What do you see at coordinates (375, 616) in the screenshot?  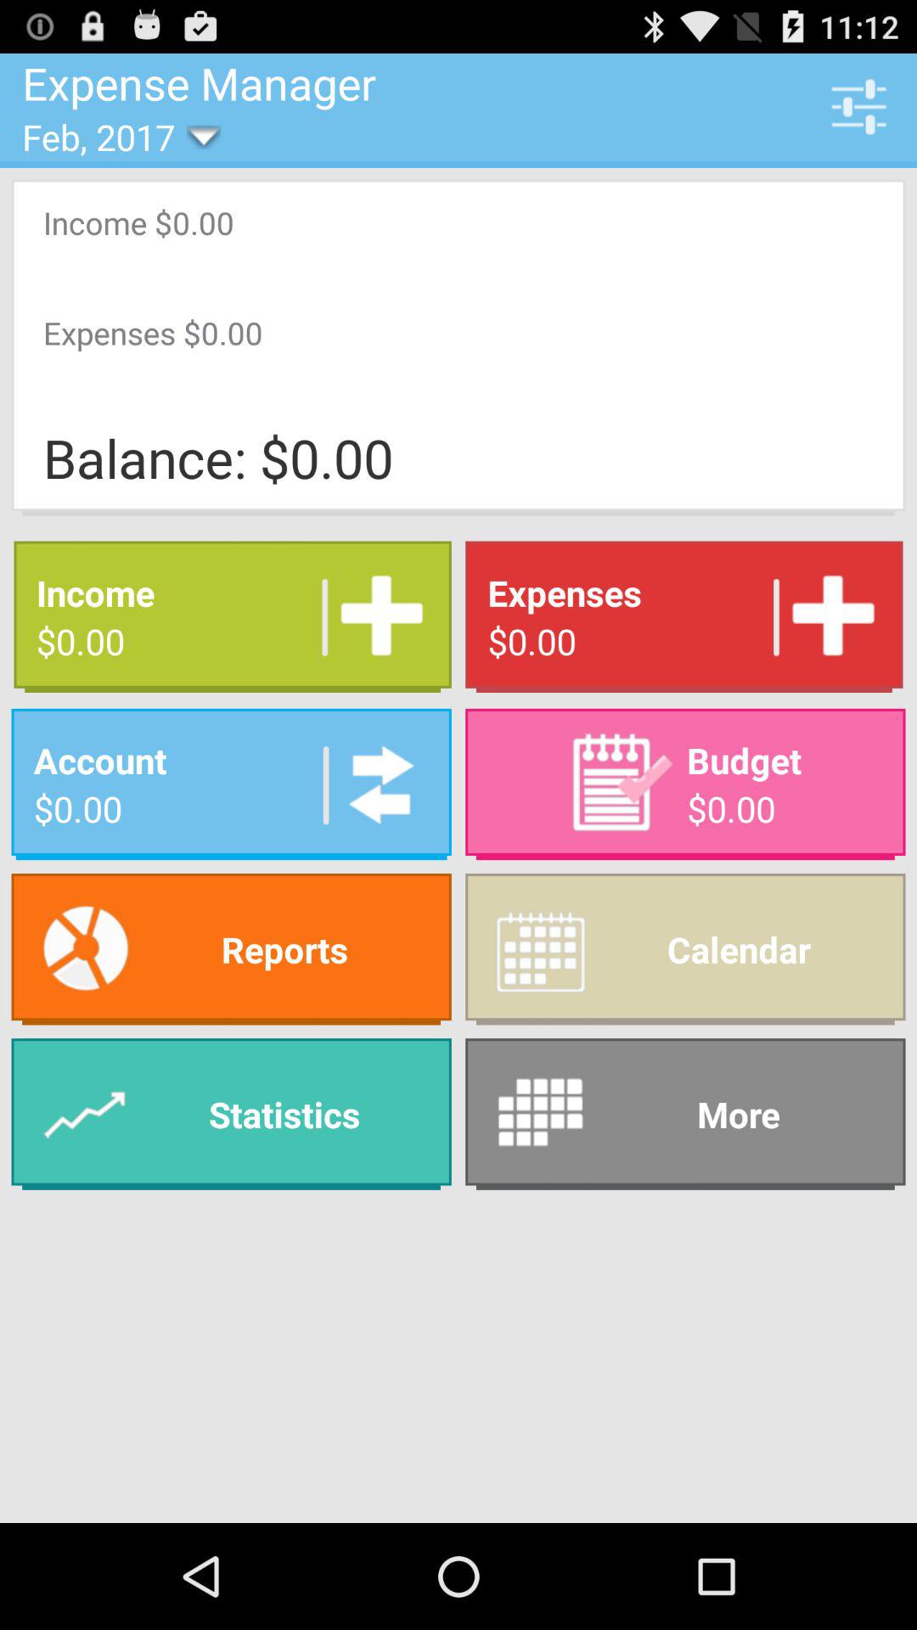 I see `add incoome` at bounding box center [375, 616].